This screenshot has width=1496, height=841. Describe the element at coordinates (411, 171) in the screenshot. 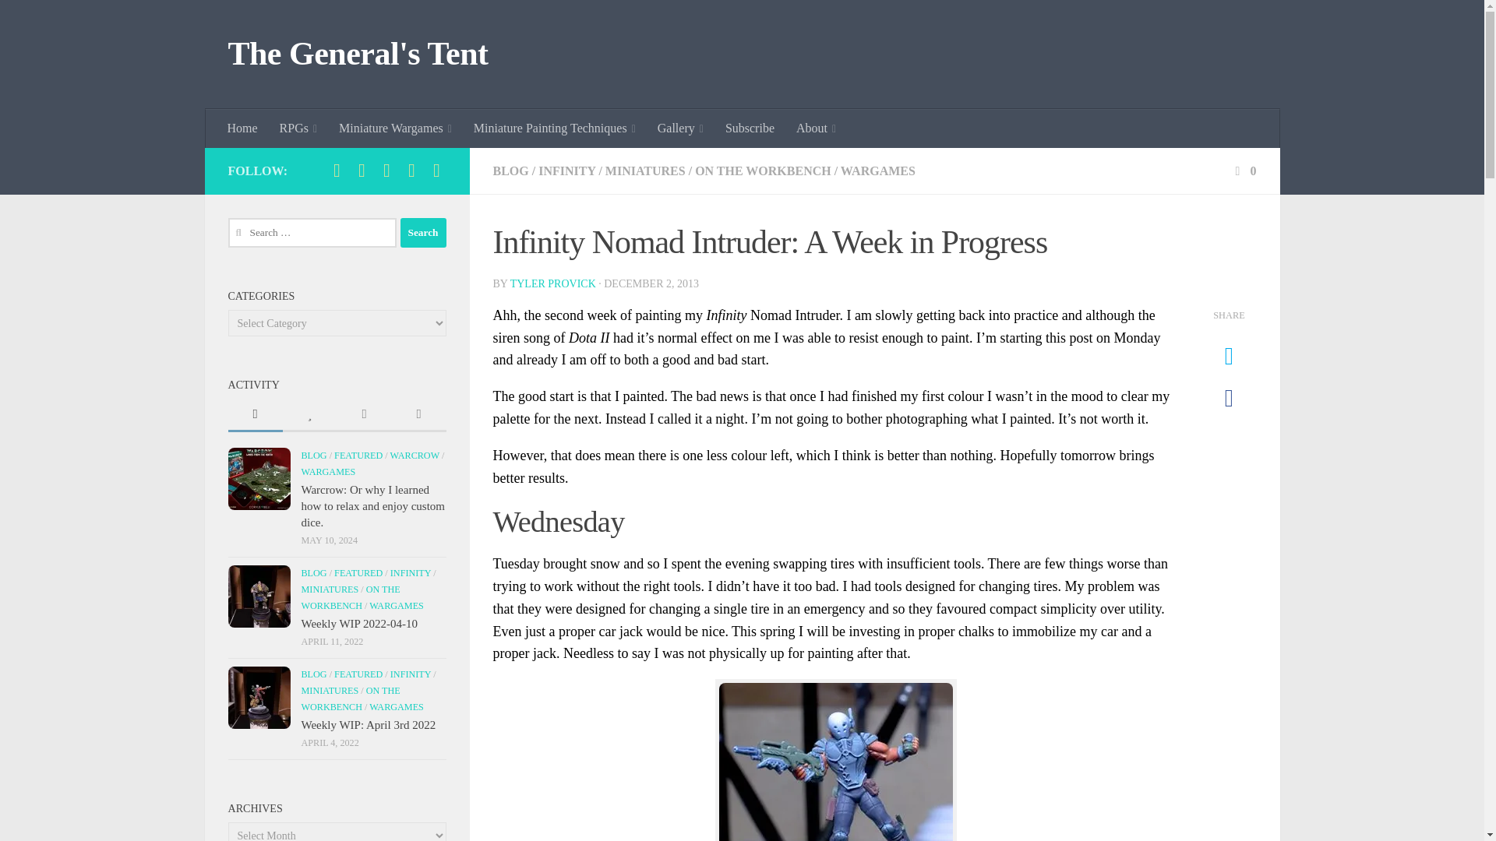

I see `Feedburner` at that location.